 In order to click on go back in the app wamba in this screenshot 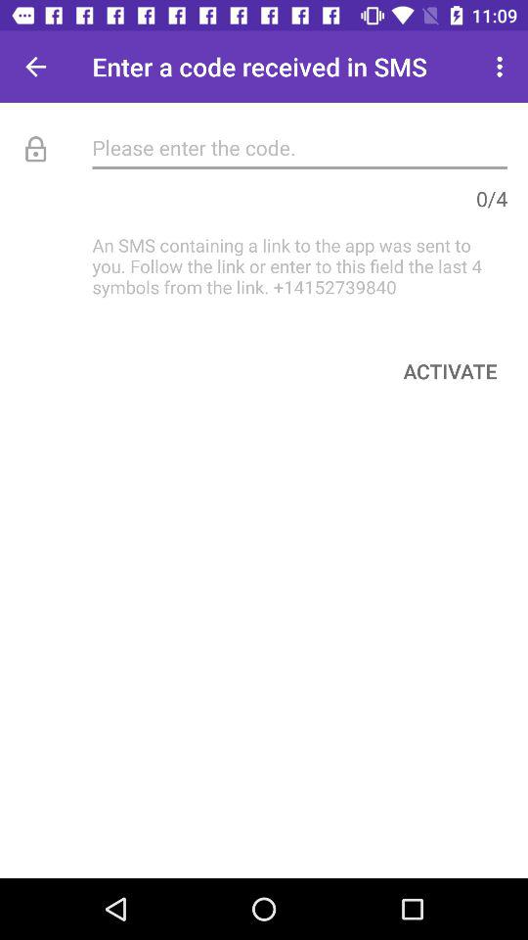, I will do `click(35, 67)`.